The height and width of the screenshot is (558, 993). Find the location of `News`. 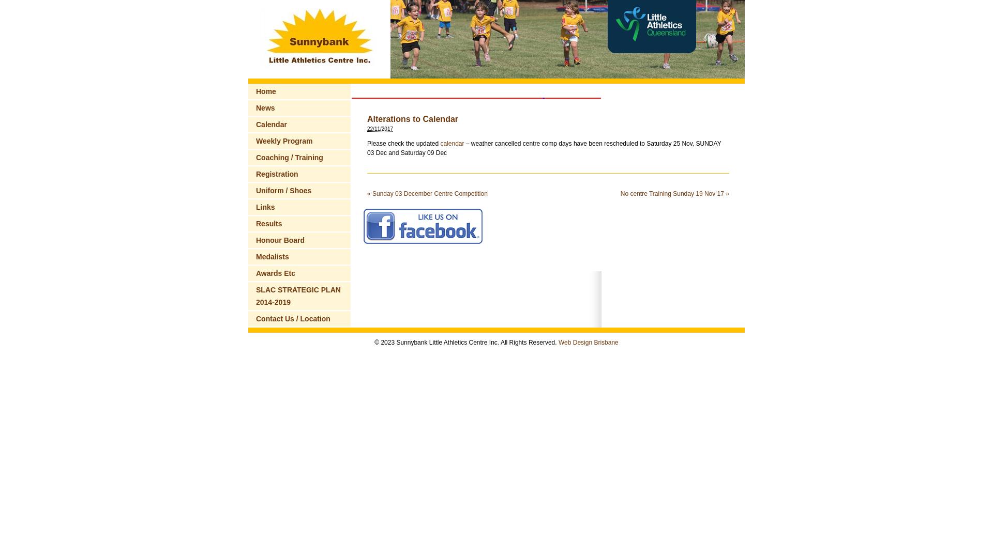

News is located at coordinates (300, 108).